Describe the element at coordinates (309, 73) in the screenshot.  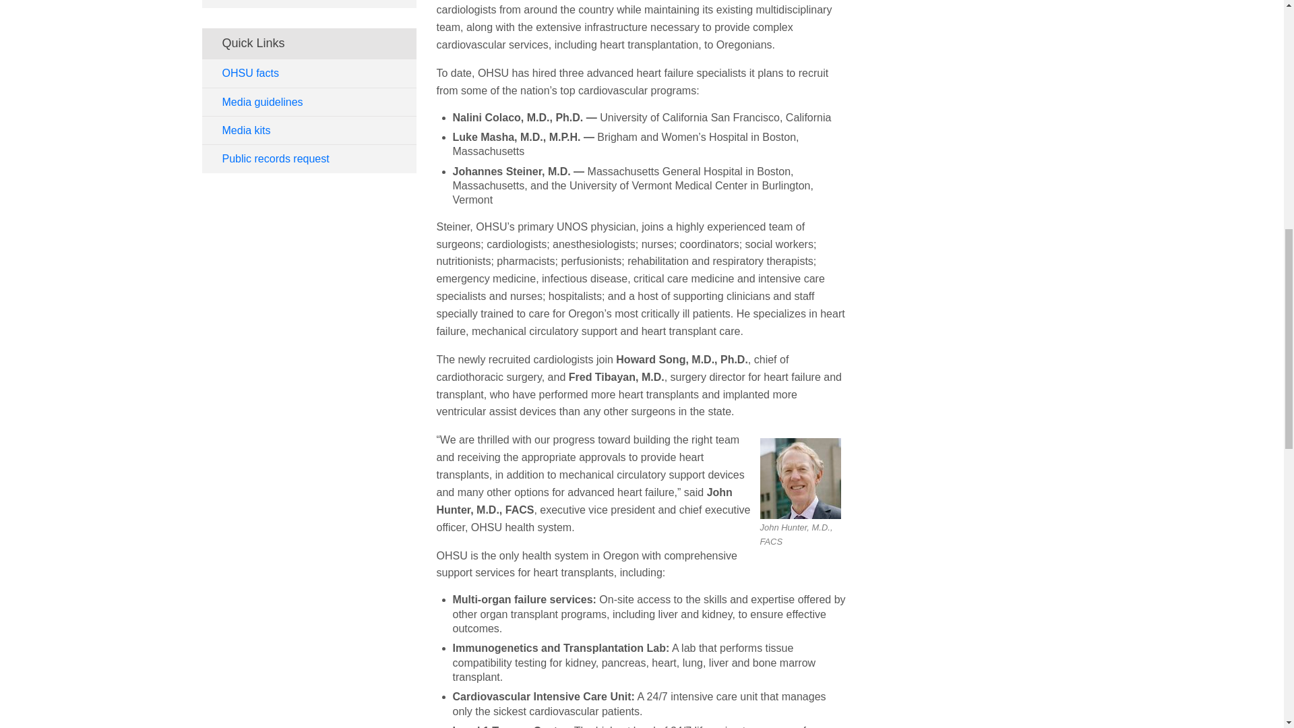
I see `OHSU facts` at that location.